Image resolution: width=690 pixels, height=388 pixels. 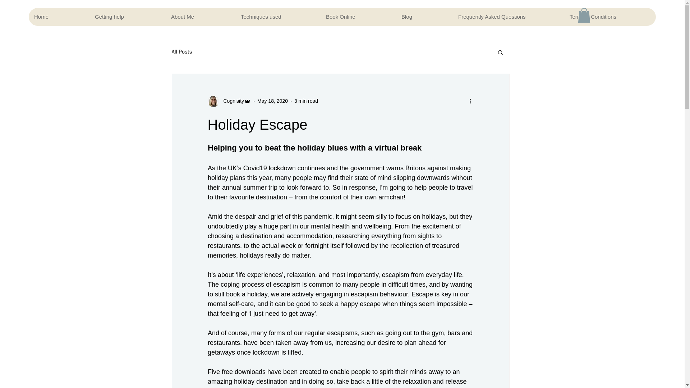 I want to click on Home, so click(x=59, y=17).